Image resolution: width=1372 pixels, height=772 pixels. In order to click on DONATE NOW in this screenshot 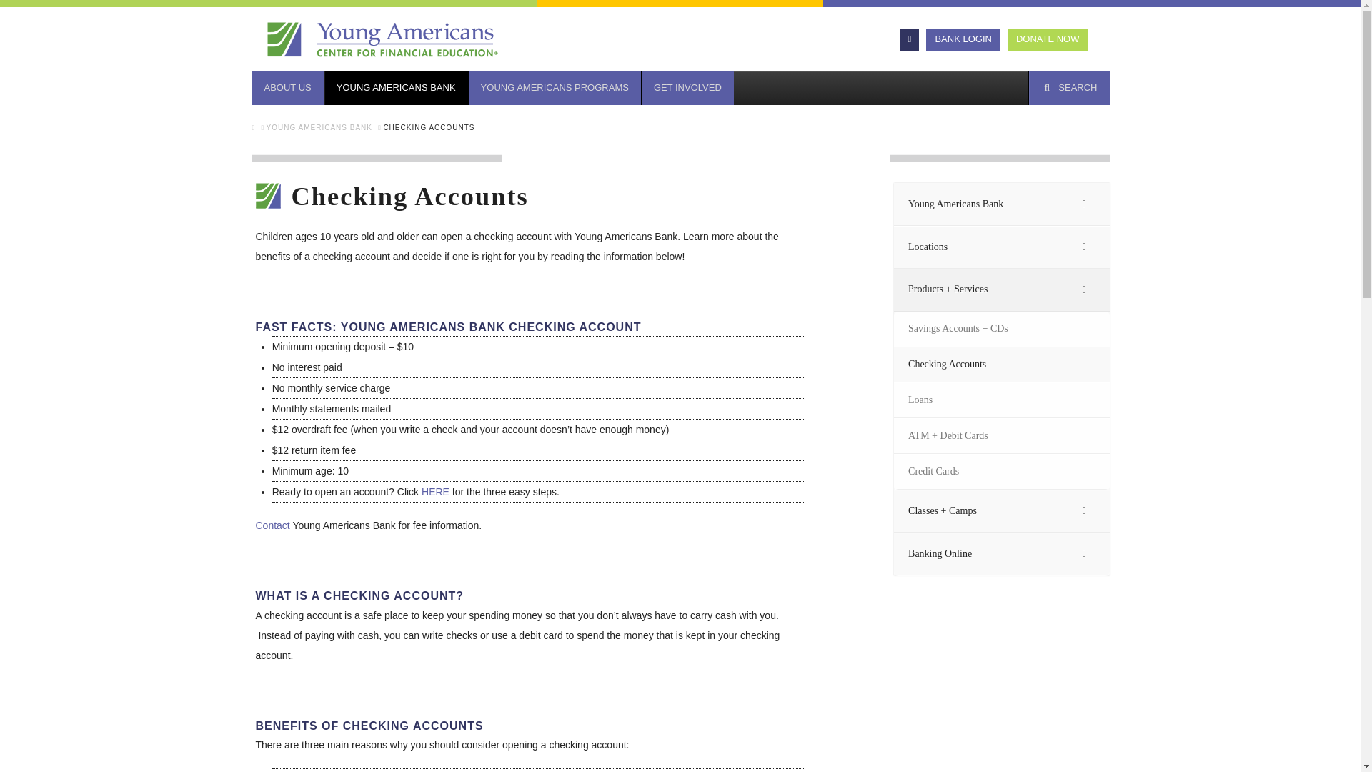, I will do `click(1048, 39)`.